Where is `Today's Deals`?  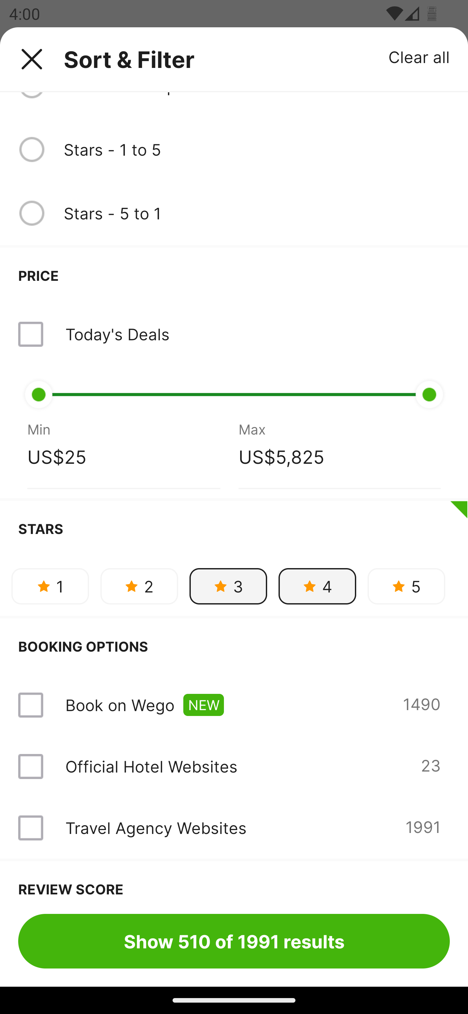
Today's Deals is located at coordinates (234, 334).